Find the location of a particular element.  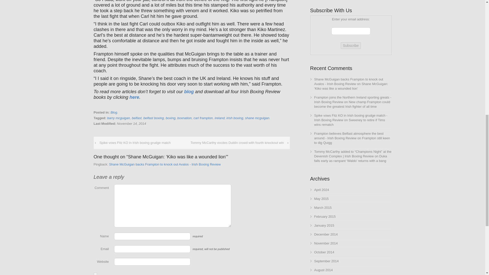

belfast boxing is located at coordinates (153, 118).